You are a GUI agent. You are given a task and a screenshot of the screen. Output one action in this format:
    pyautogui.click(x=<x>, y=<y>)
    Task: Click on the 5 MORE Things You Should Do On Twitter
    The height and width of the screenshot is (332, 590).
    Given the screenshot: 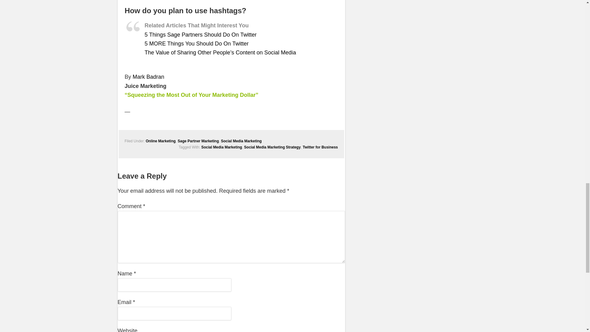 What is the action you would take?
    pyautogui.click(x=196, y=44)
    